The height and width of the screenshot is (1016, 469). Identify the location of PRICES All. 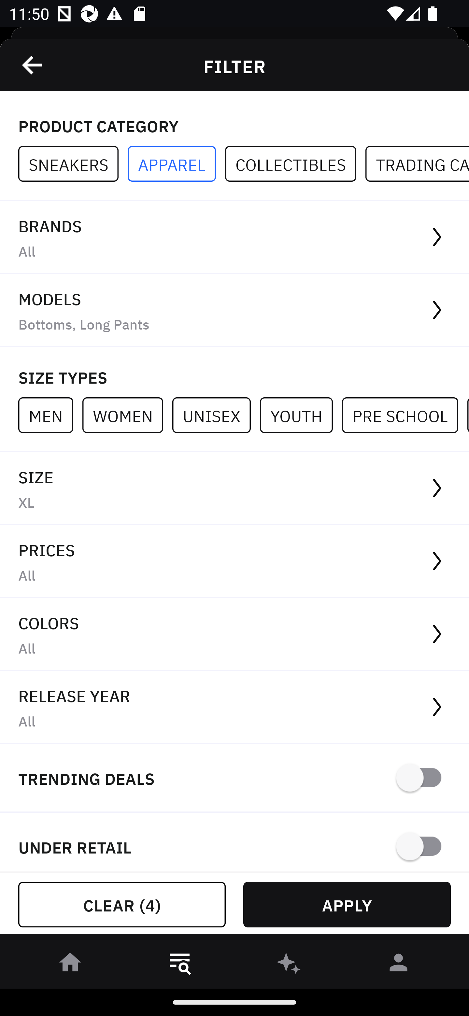
(234, 562).